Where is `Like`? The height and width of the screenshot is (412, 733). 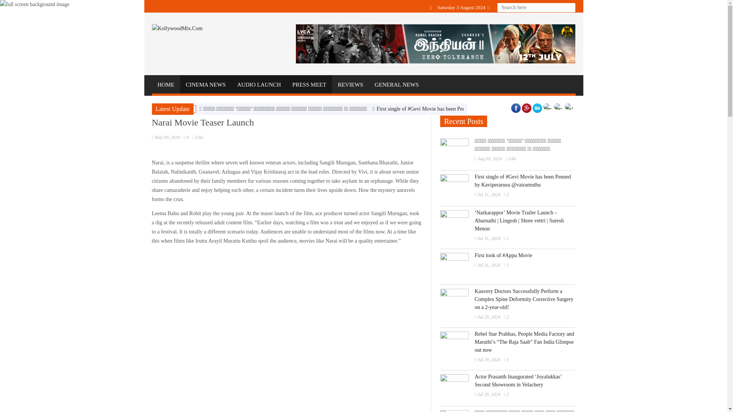
Like is located at coordinates (198, 137).